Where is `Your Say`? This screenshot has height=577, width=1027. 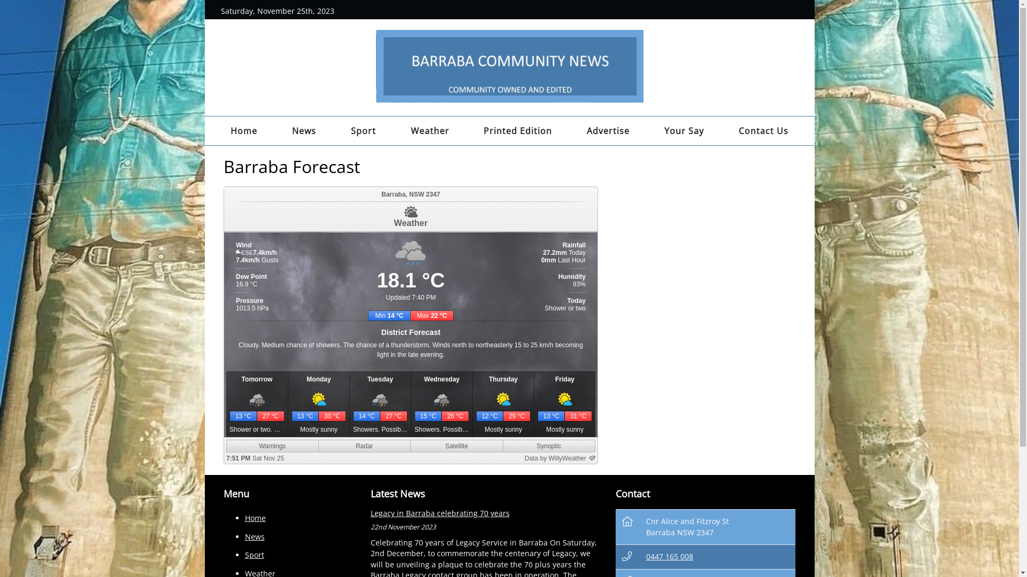
Your Say is located at coordinates (685, 131).